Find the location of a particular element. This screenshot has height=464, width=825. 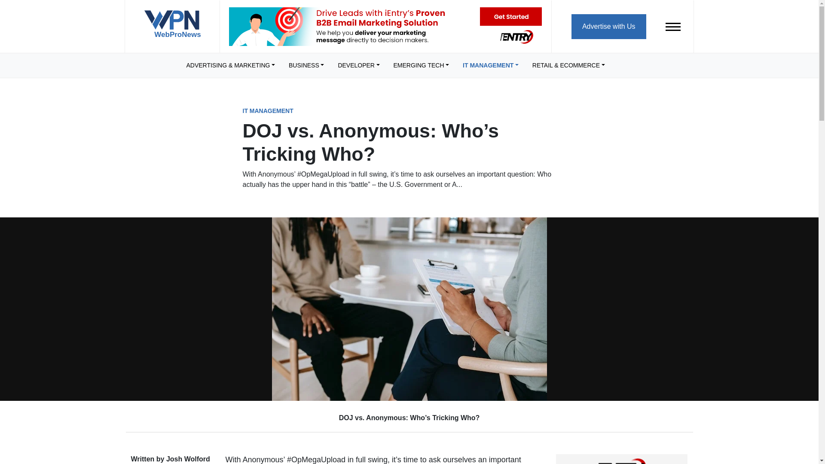

Advertise with Us is located at coordinates (608, 26).